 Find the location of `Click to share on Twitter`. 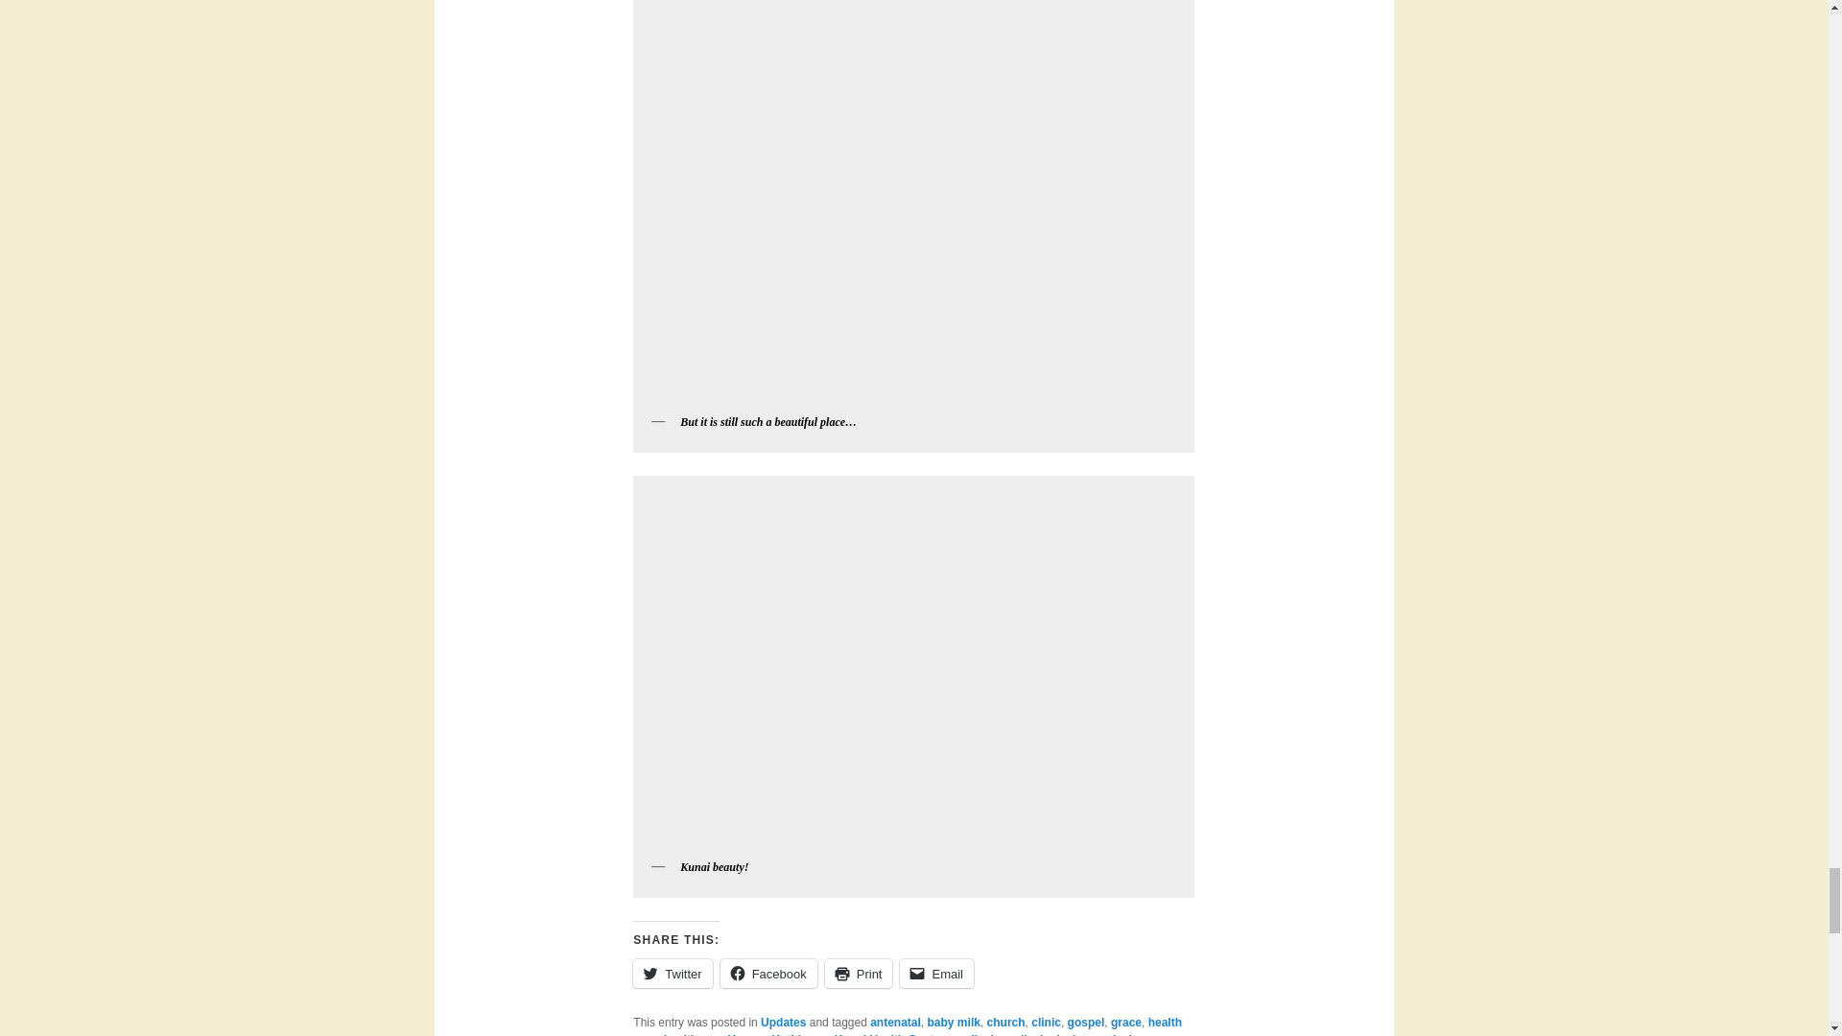

Click to share on Twitter is located at coordinates (672, 974).